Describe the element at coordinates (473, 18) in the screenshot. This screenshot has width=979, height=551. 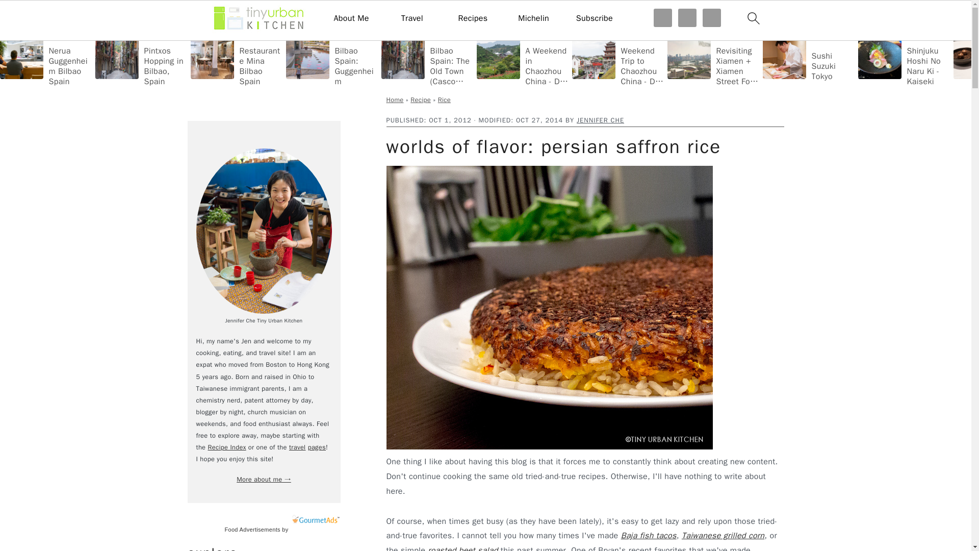
I see `Recipes` at that location.